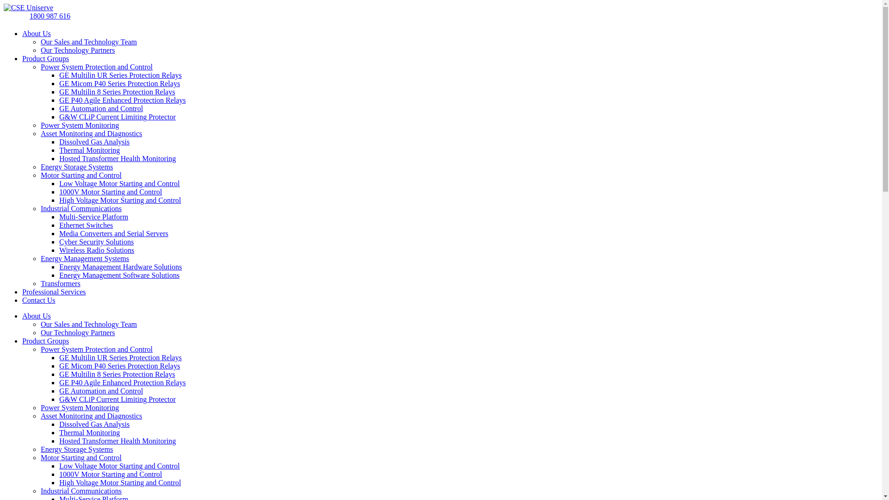 The height and width of the screenshot is (500, 889). Describe the element at coordinates (118, 117) in the screenshot. I see `G&W CLiP Current Limiting Protector` at that location.